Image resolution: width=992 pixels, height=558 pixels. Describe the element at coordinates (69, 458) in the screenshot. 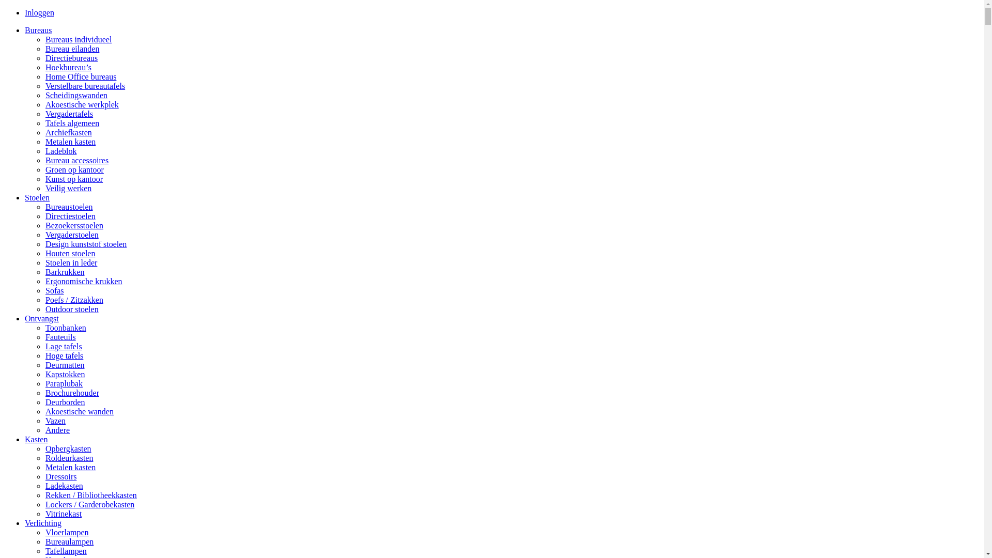

I see `Roldeurkasten` at that location.